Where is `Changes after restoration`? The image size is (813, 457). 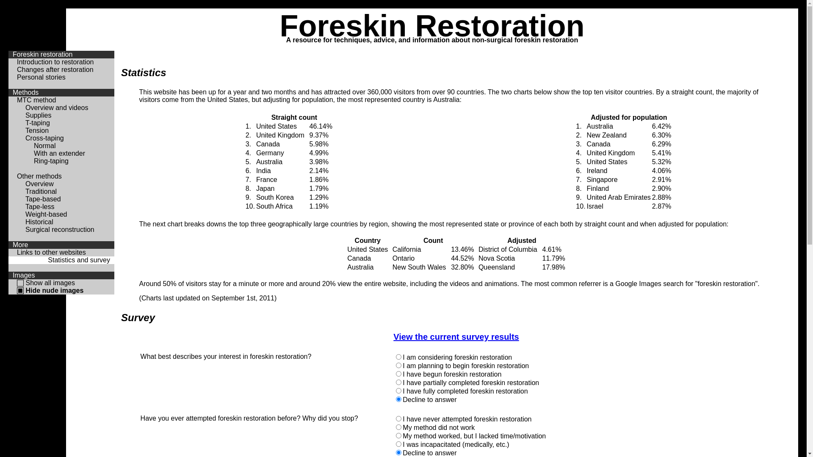 Changes after restoration is located at coordinates (55, 69).